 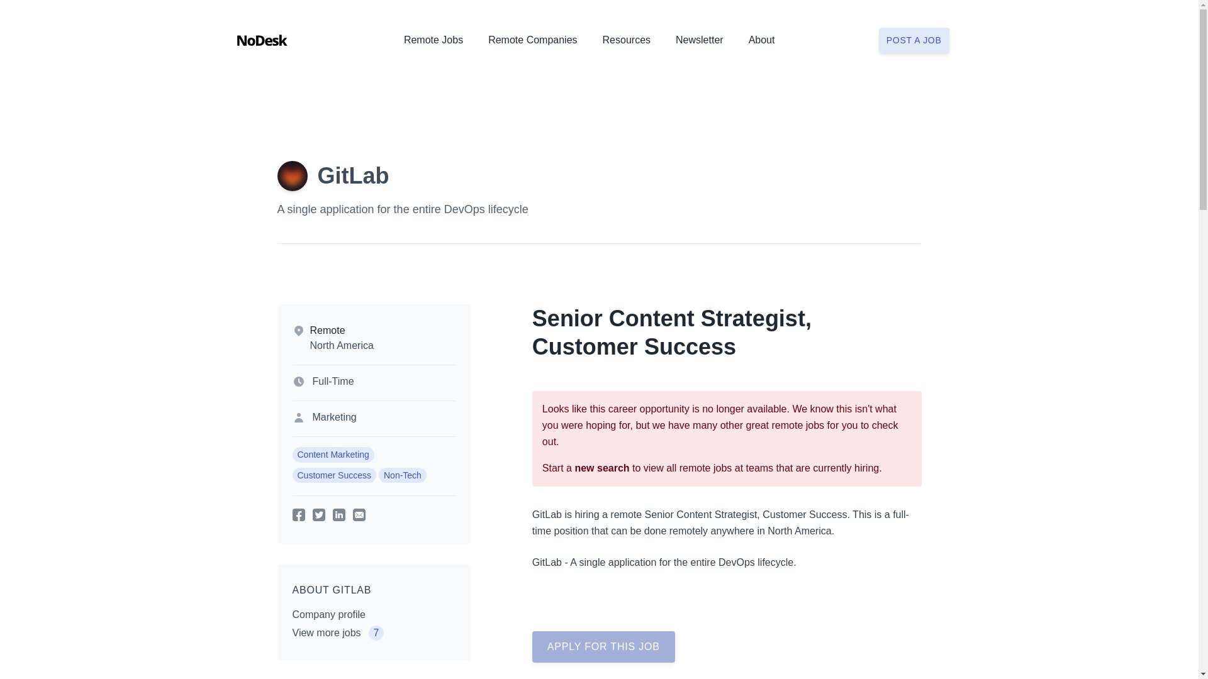 What do you see at coordinates (333, 417) in the screenshot?
I see `Marketing` at bounding box center [333, 417].